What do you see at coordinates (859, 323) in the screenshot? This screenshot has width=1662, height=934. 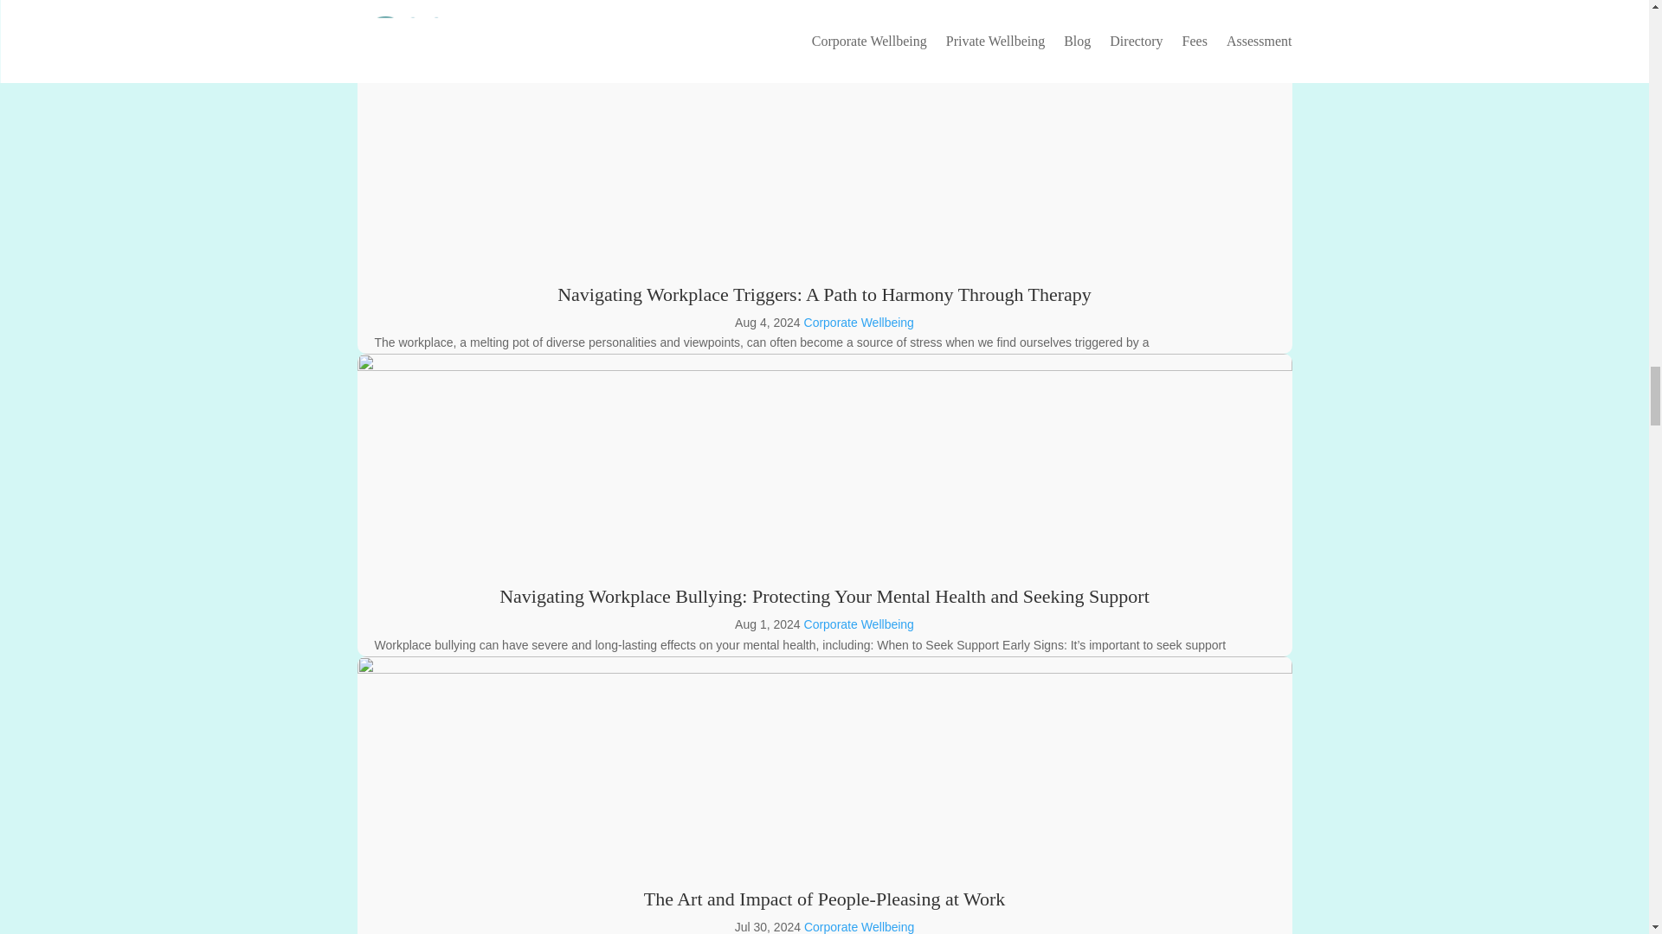 I see `Corporate Wellbeing` at bounding box center [859, 323].